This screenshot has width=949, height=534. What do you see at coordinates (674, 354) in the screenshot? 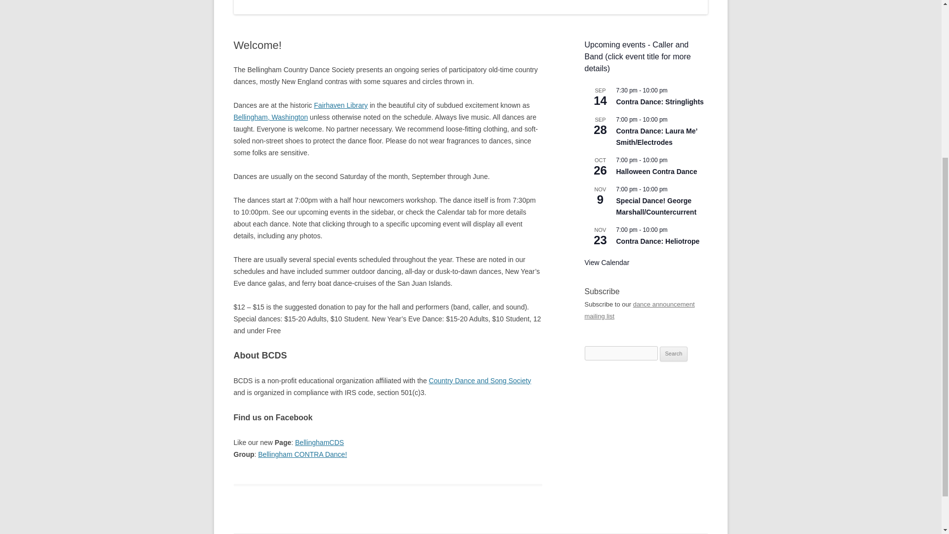
I see `Search` at bounding box center [674, 354].